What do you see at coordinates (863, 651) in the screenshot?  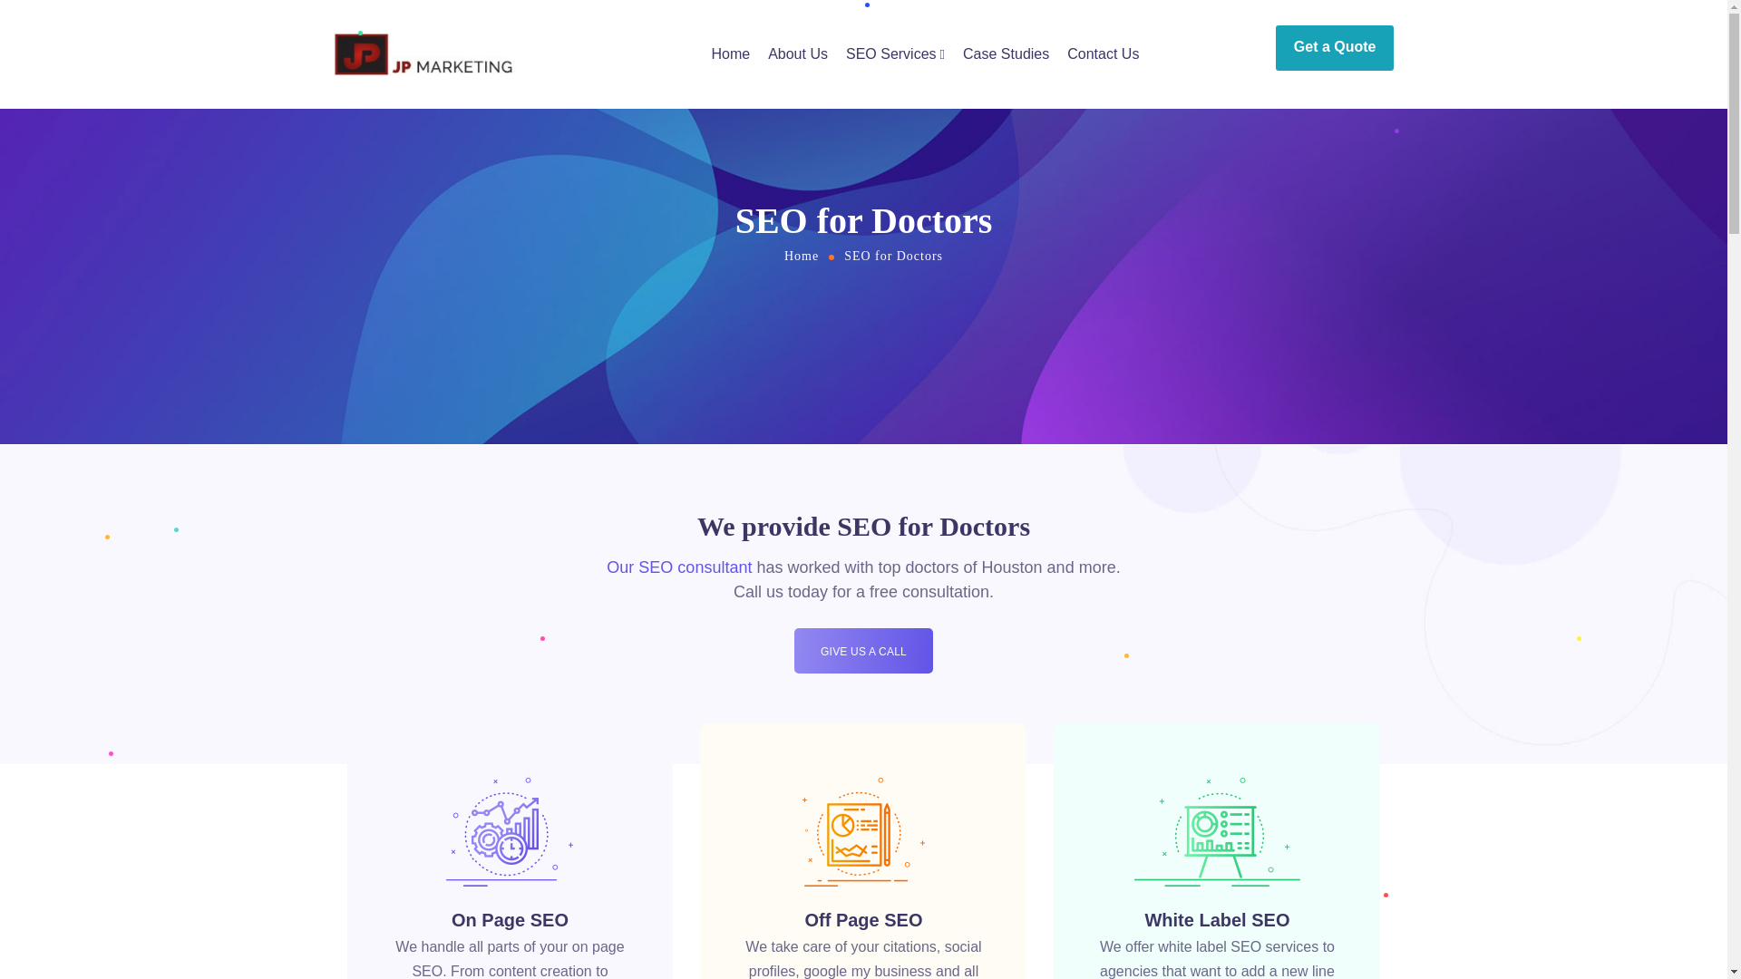 I see `GIVE US A CALL` at bounding box center [863, 651].